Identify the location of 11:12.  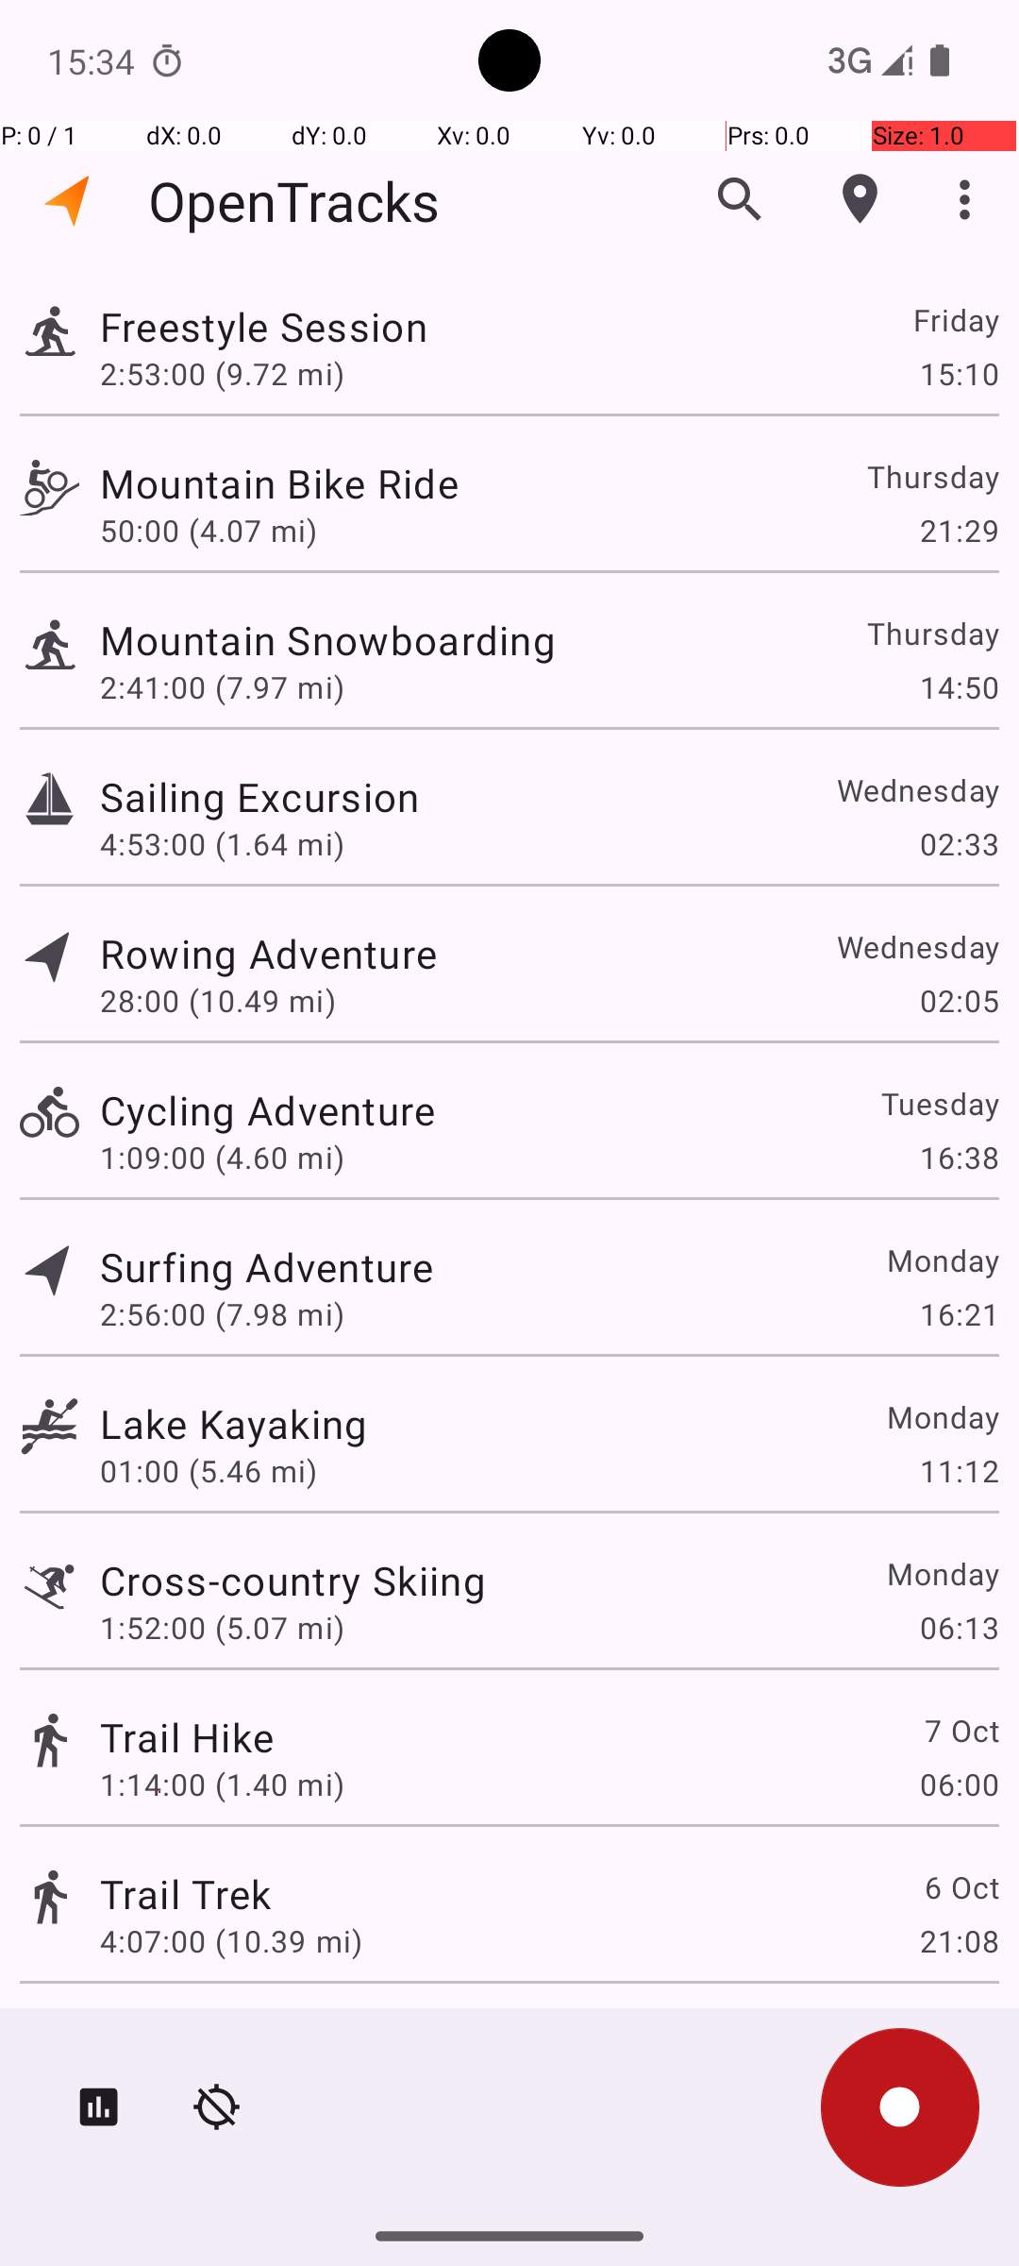
(959, 1471).